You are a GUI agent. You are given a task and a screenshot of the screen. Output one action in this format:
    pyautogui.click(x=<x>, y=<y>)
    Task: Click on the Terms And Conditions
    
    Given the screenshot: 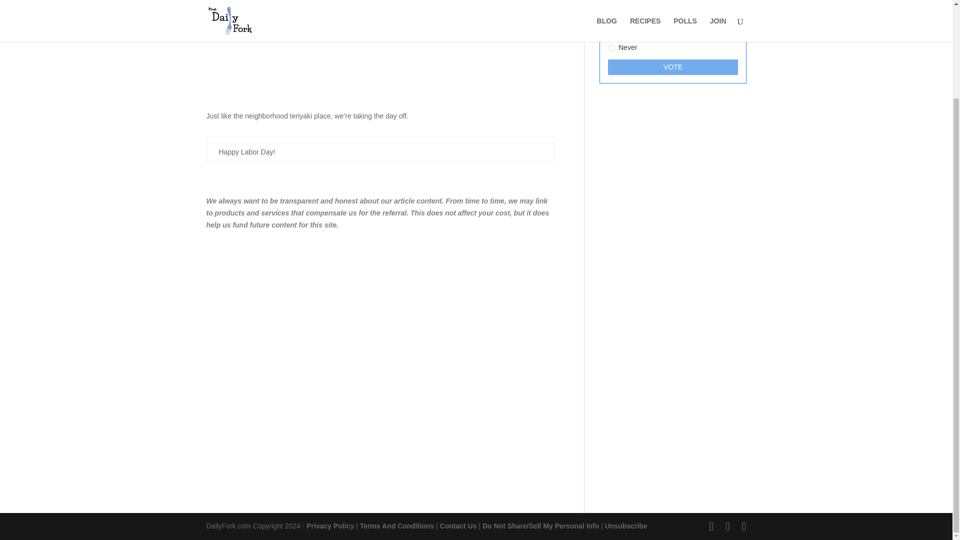 What is the action you would take?
    pyautogui.click(x=397, y=526)
    